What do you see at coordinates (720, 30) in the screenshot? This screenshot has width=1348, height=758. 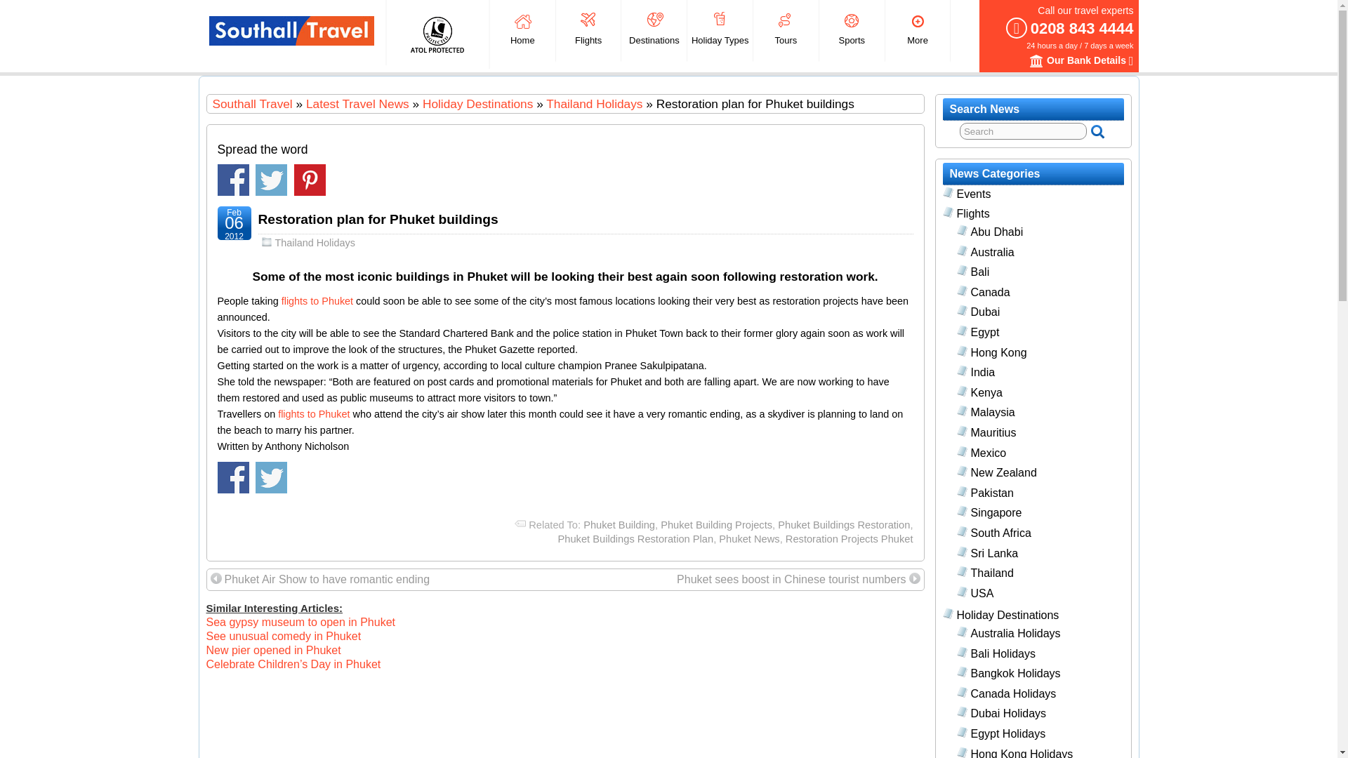 I see `Holiday Types` at bounding box center [720, 30].